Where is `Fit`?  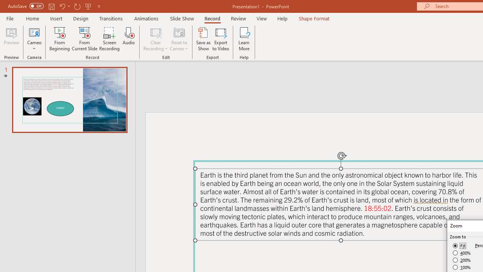
Fit is located at coordinates (460, 246).